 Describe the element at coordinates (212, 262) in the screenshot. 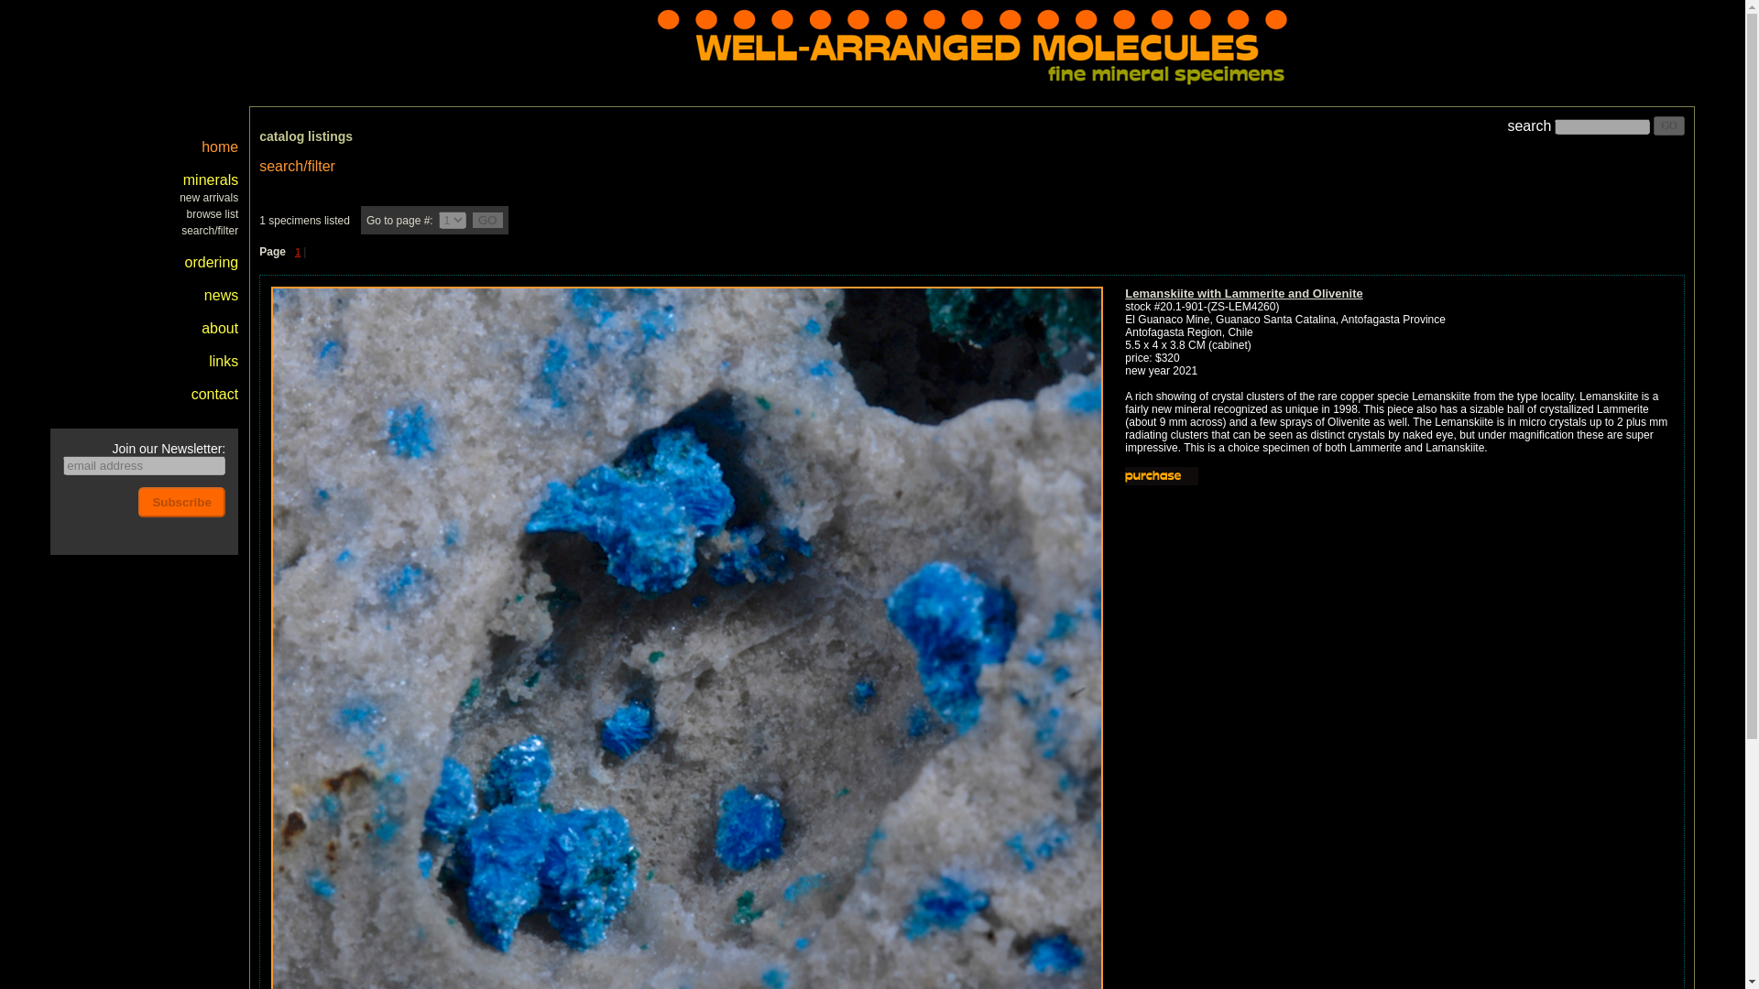

I see `ordering` at that location.